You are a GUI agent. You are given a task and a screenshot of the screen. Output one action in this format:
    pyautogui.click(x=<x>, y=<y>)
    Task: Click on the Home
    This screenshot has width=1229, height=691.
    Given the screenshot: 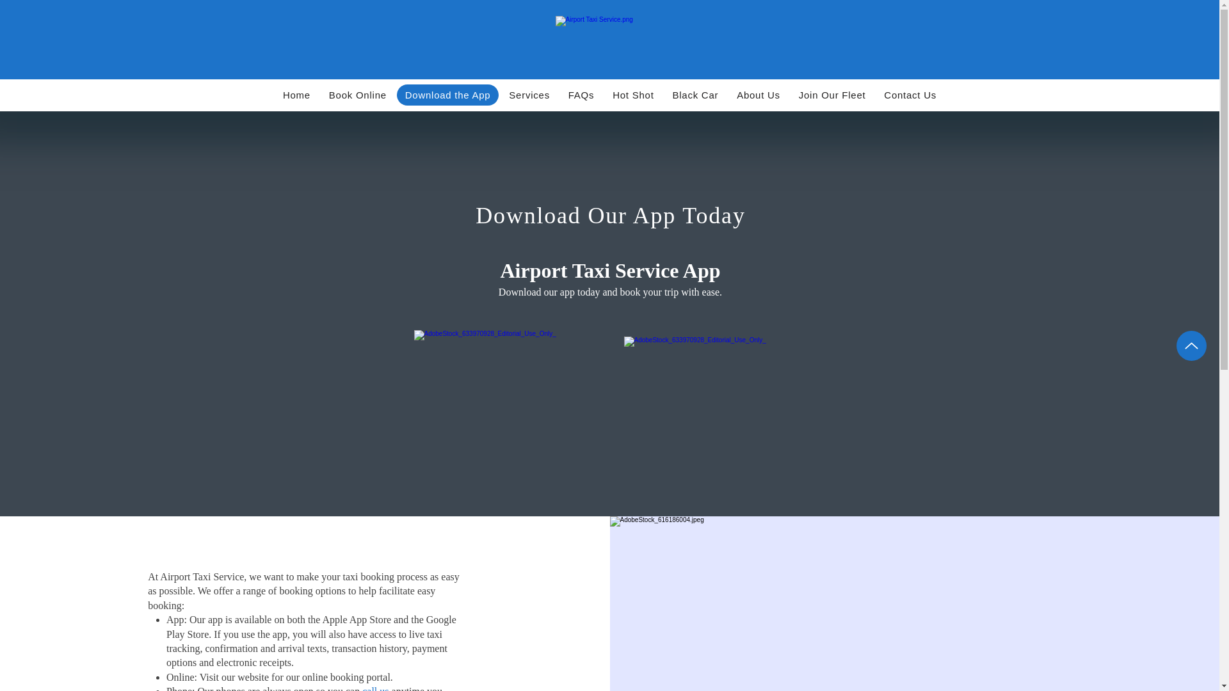 What is the action you would take?
    pyautogui.click(x=297, y=95)
    